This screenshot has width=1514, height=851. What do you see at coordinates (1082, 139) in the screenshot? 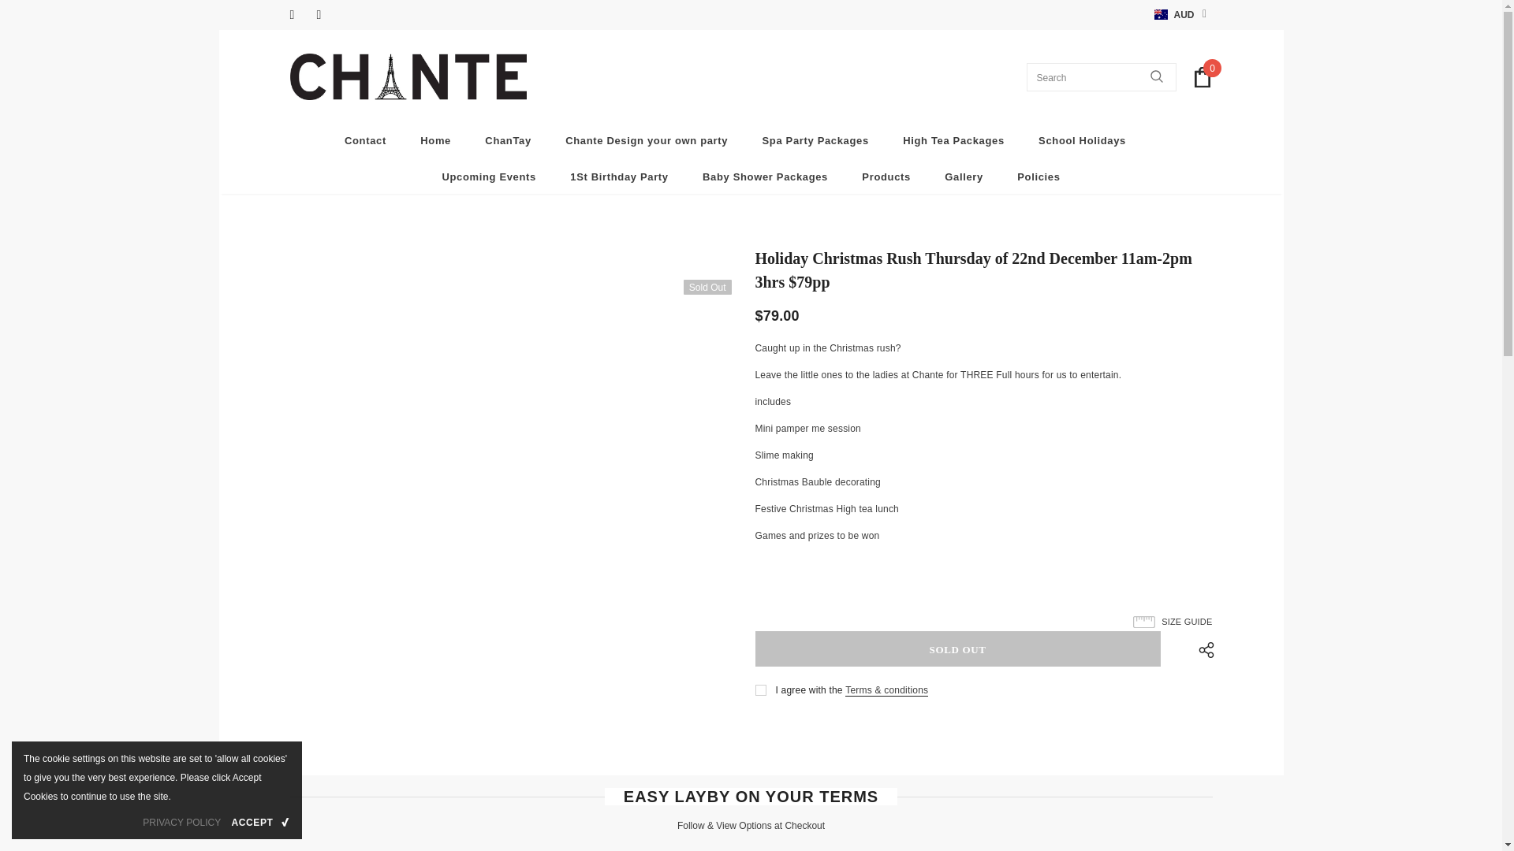
I see `School Holidays` at bounding box center [1082, 139].